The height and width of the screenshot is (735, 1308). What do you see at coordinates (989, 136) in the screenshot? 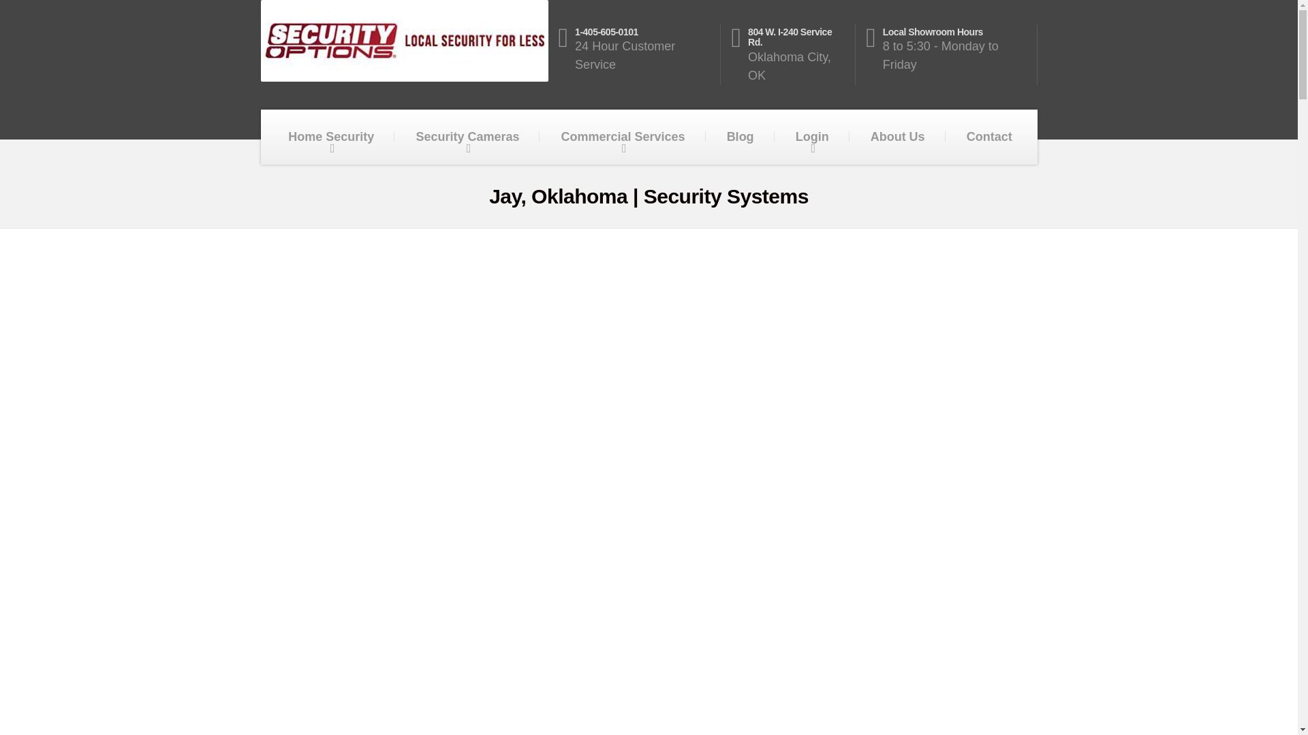
I see `Contact` at bounding box center [989, 136].